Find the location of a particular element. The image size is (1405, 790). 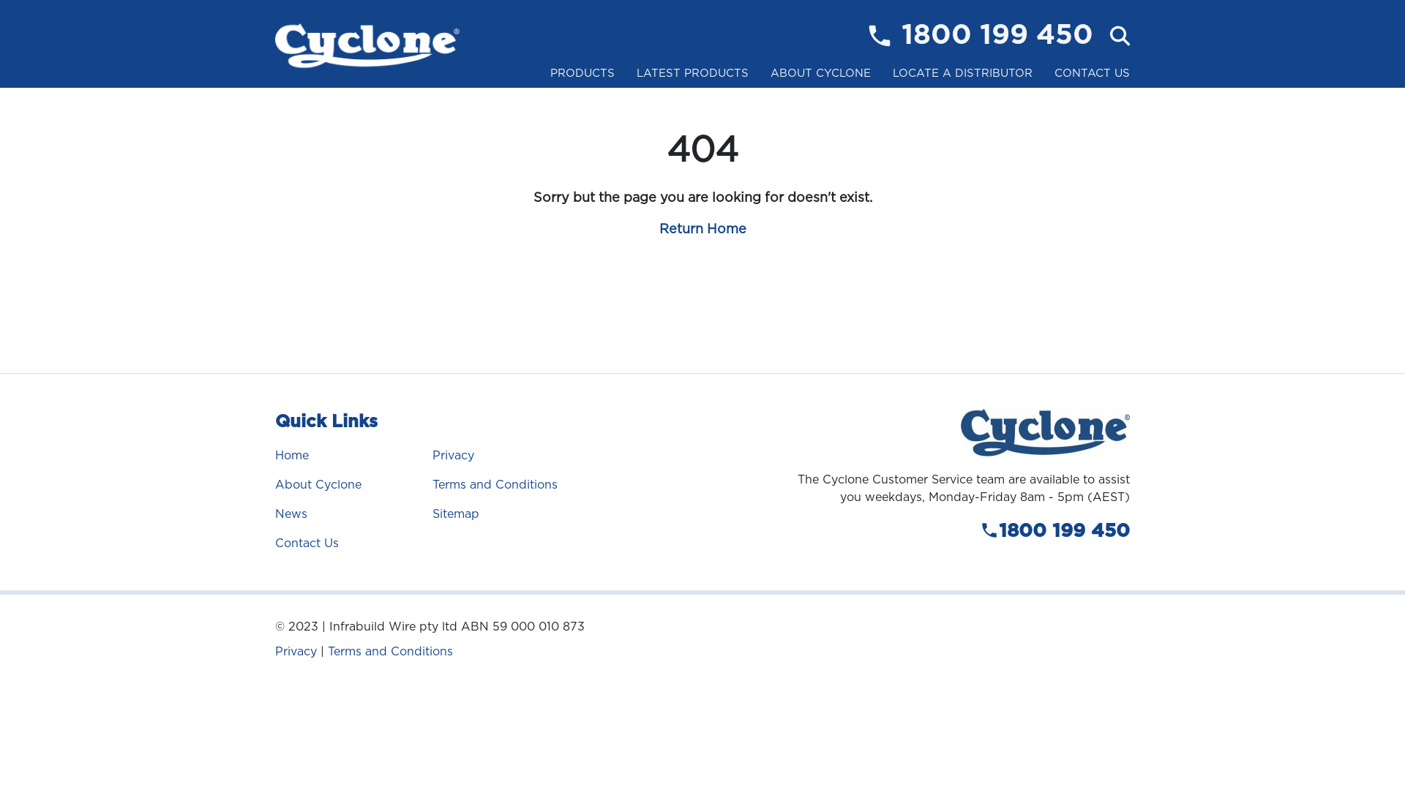

PRODUCTS is located at coordinates (582, 73).